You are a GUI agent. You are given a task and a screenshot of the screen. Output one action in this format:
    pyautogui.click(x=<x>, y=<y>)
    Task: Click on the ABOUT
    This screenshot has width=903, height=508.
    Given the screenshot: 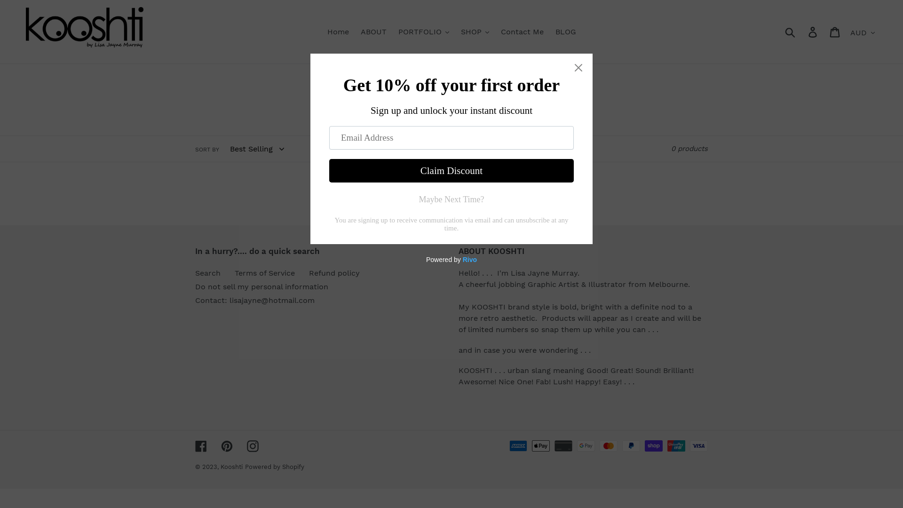 What is the action you would take?
    pyautogui.click(x=373, y=32)
    